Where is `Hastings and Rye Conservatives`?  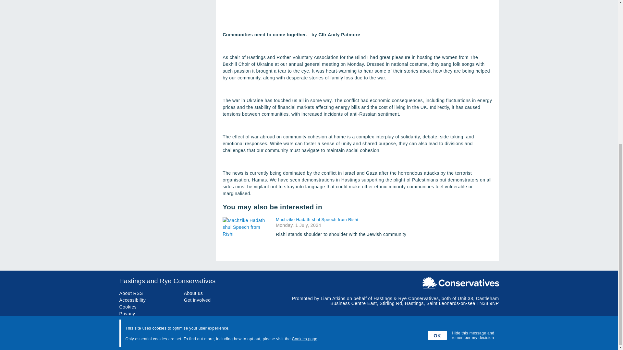
Hastings and Rye Conservatives is located at coordinates (309, 281).